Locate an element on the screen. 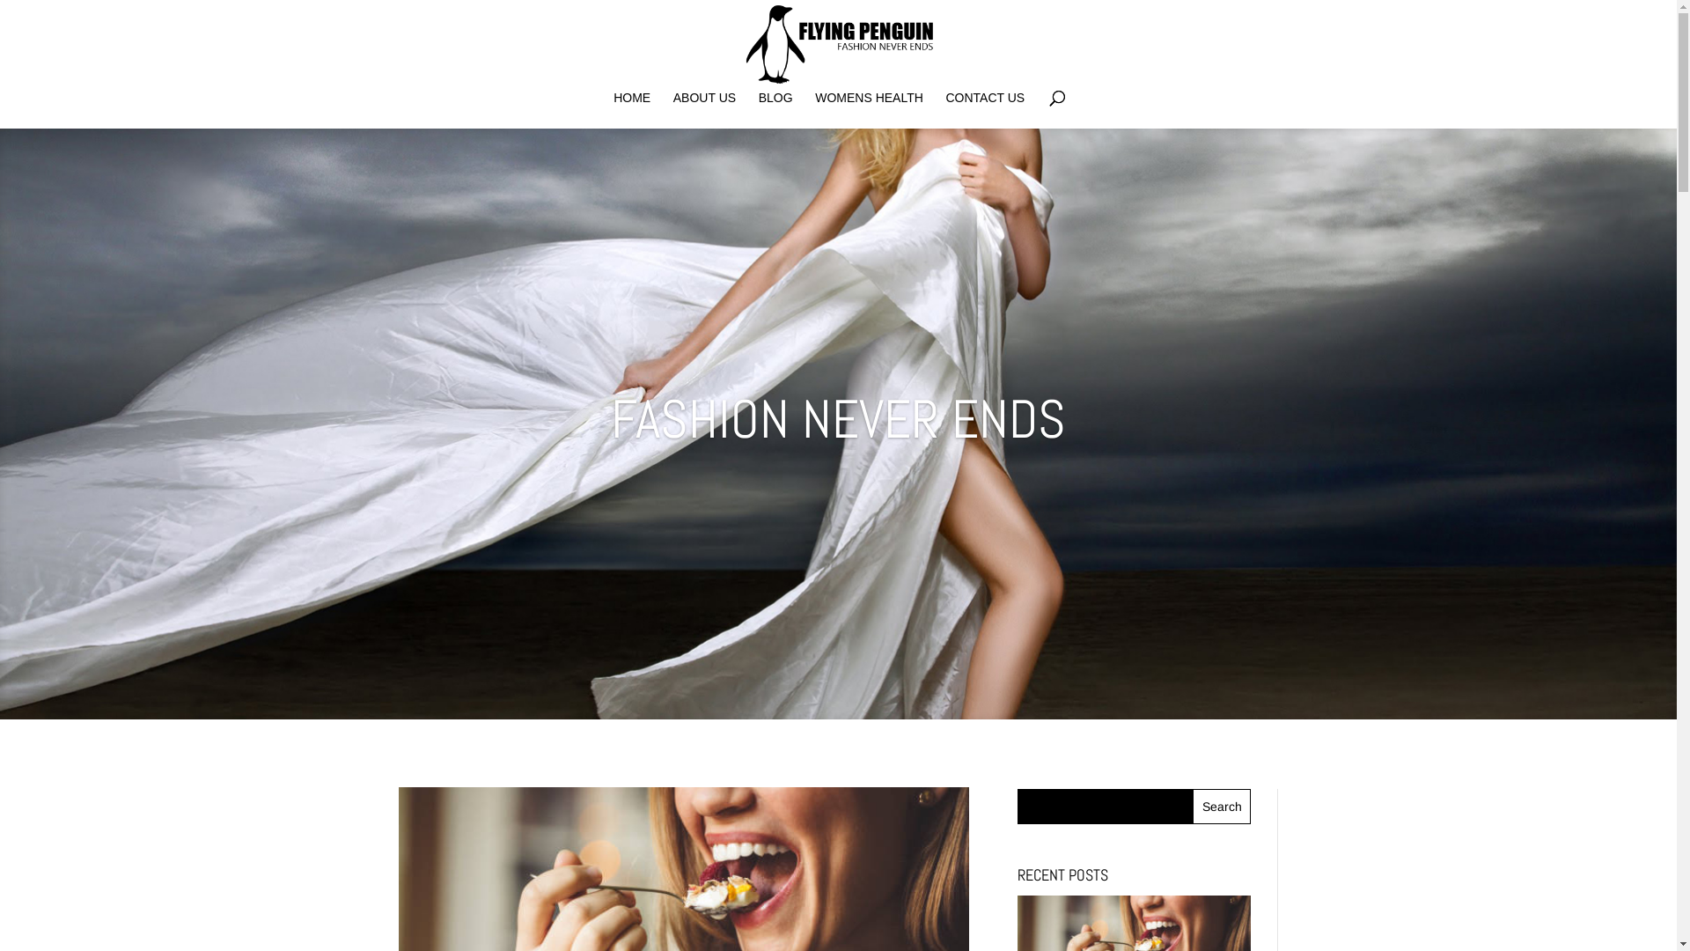  ABOUT US is located at coordinates (704, 110).